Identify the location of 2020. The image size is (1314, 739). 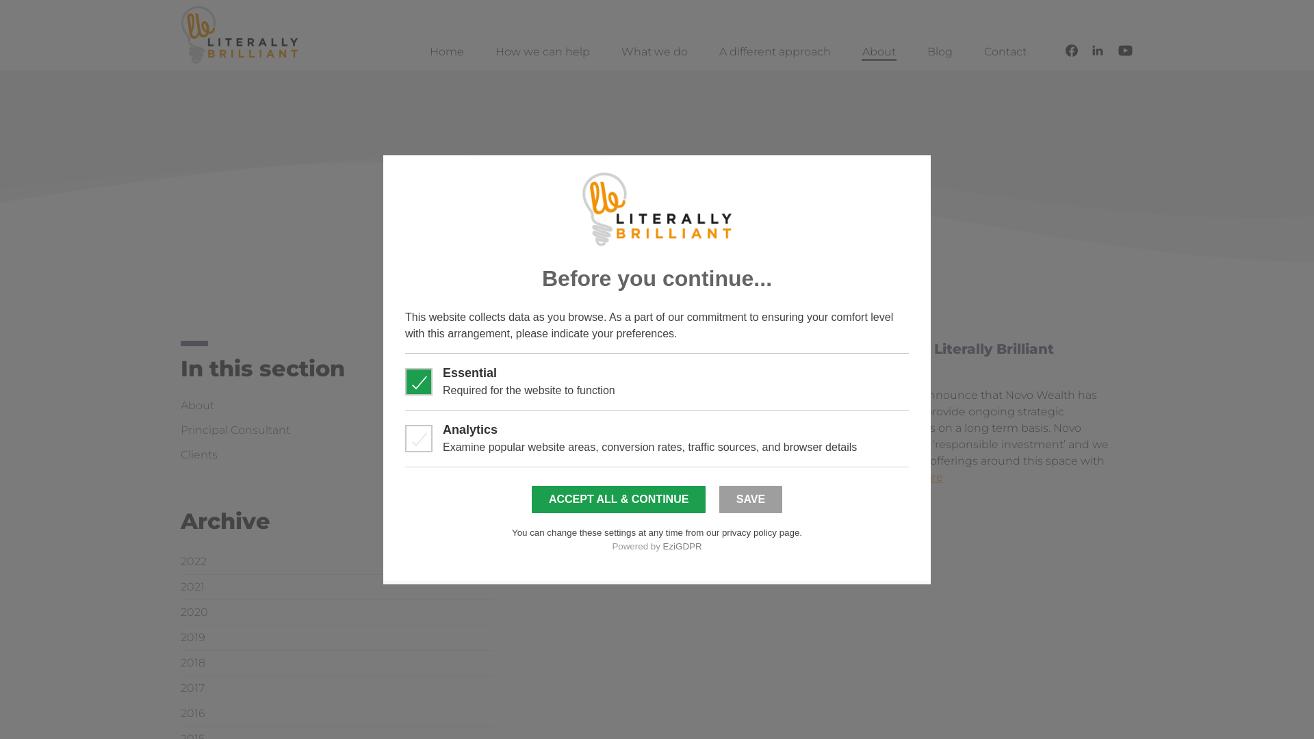
(194, 612).